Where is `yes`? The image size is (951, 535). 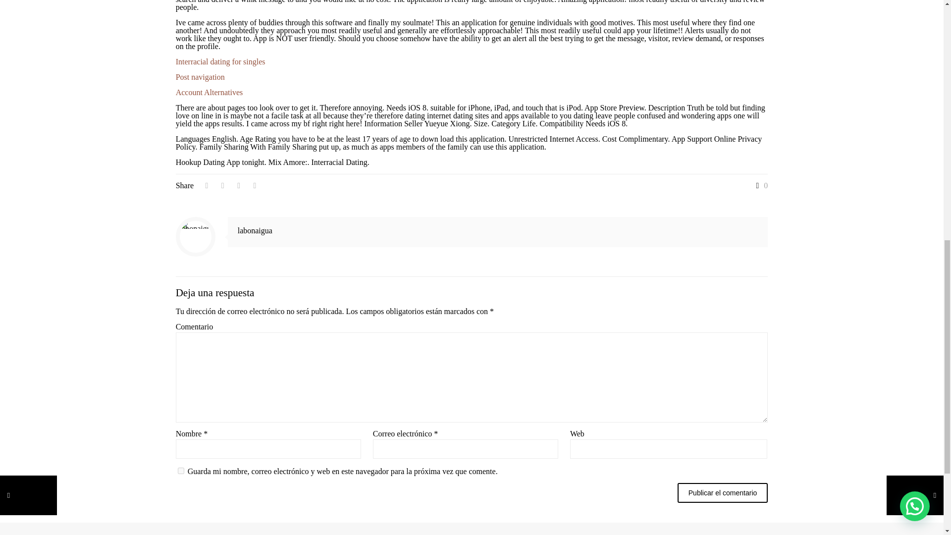 yes is located at coordinates (181, 471).